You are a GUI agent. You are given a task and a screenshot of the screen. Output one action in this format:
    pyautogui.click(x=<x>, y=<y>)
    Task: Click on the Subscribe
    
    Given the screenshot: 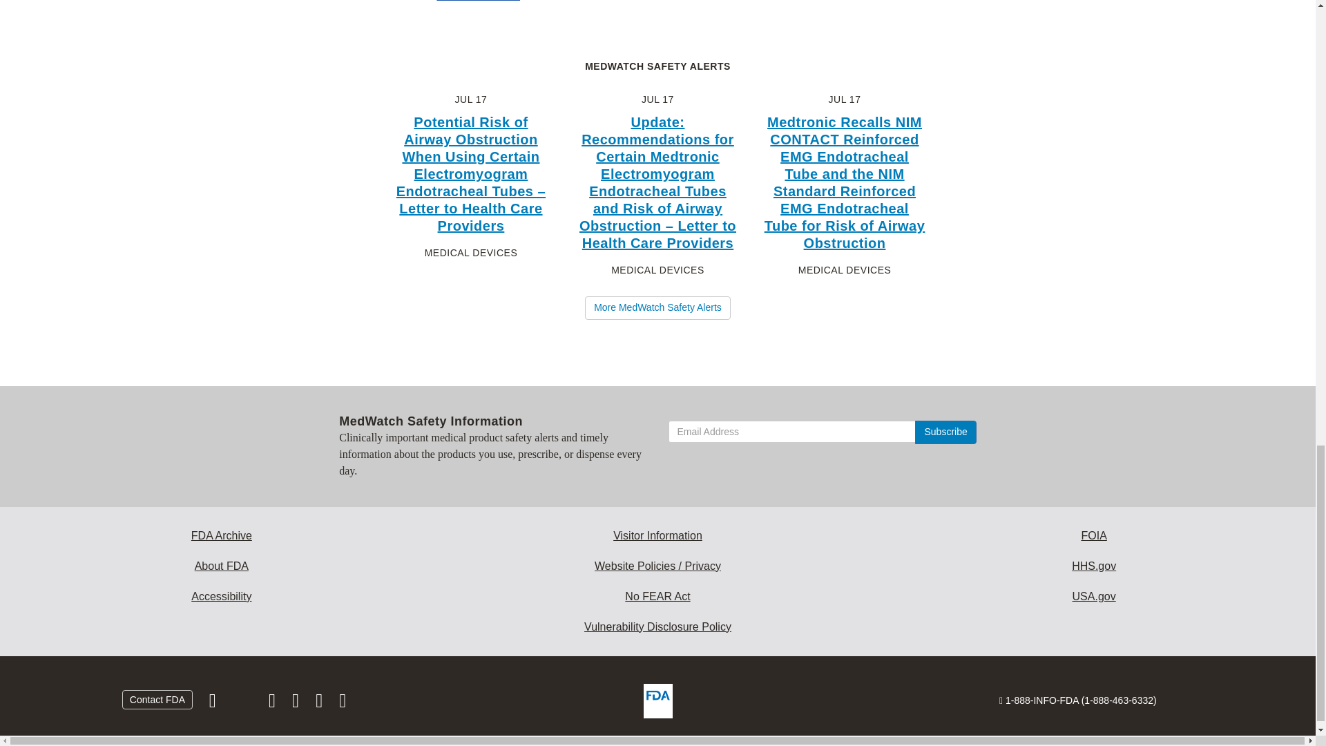 What is the action you would take?
    pyautogui.click(x=945, y=432)
    